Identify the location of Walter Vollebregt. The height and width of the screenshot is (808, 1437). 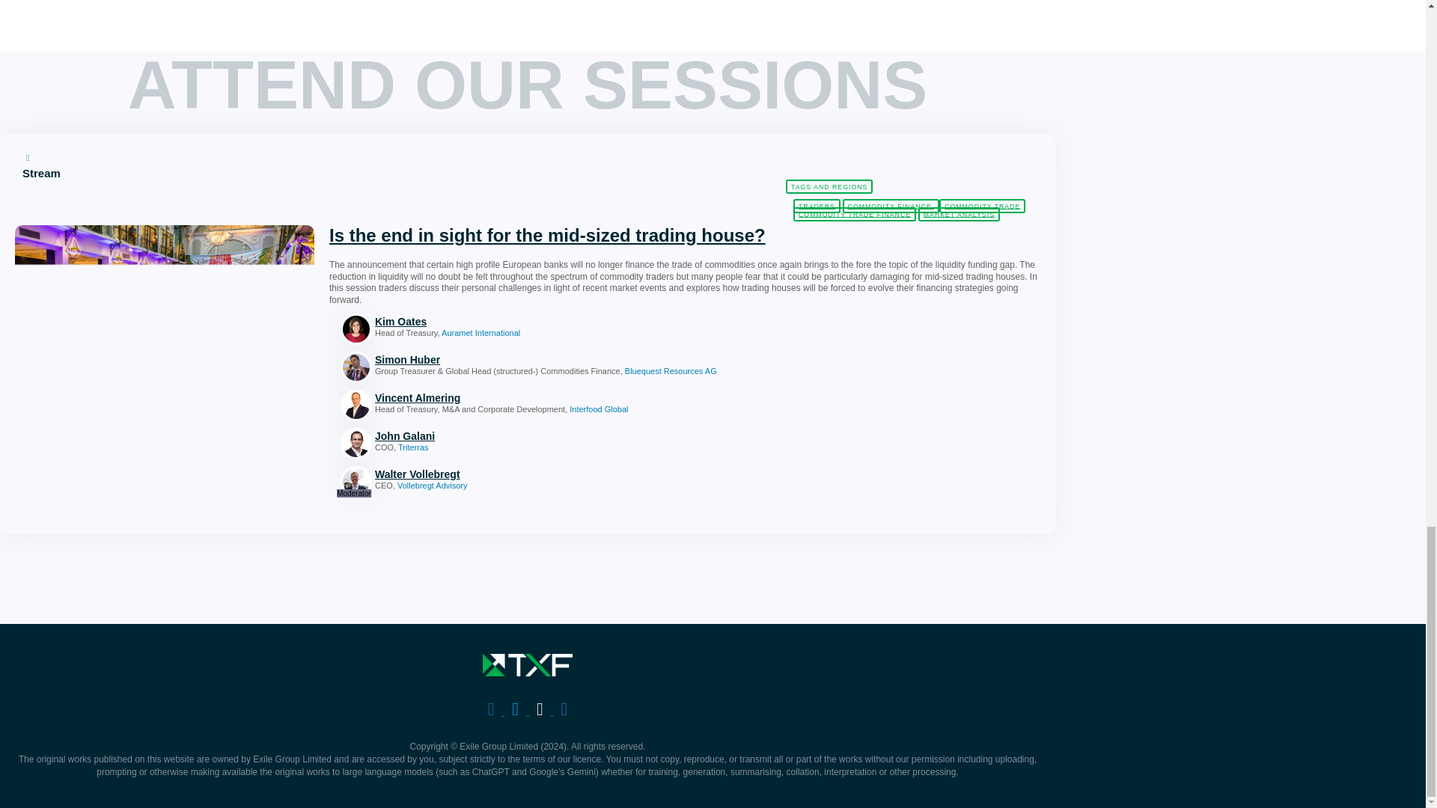
(557, 474).